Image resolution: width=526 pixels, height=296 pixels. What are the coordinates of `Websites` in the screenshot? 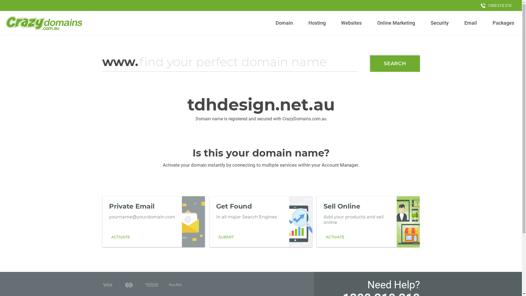 It's located at (351, 23).